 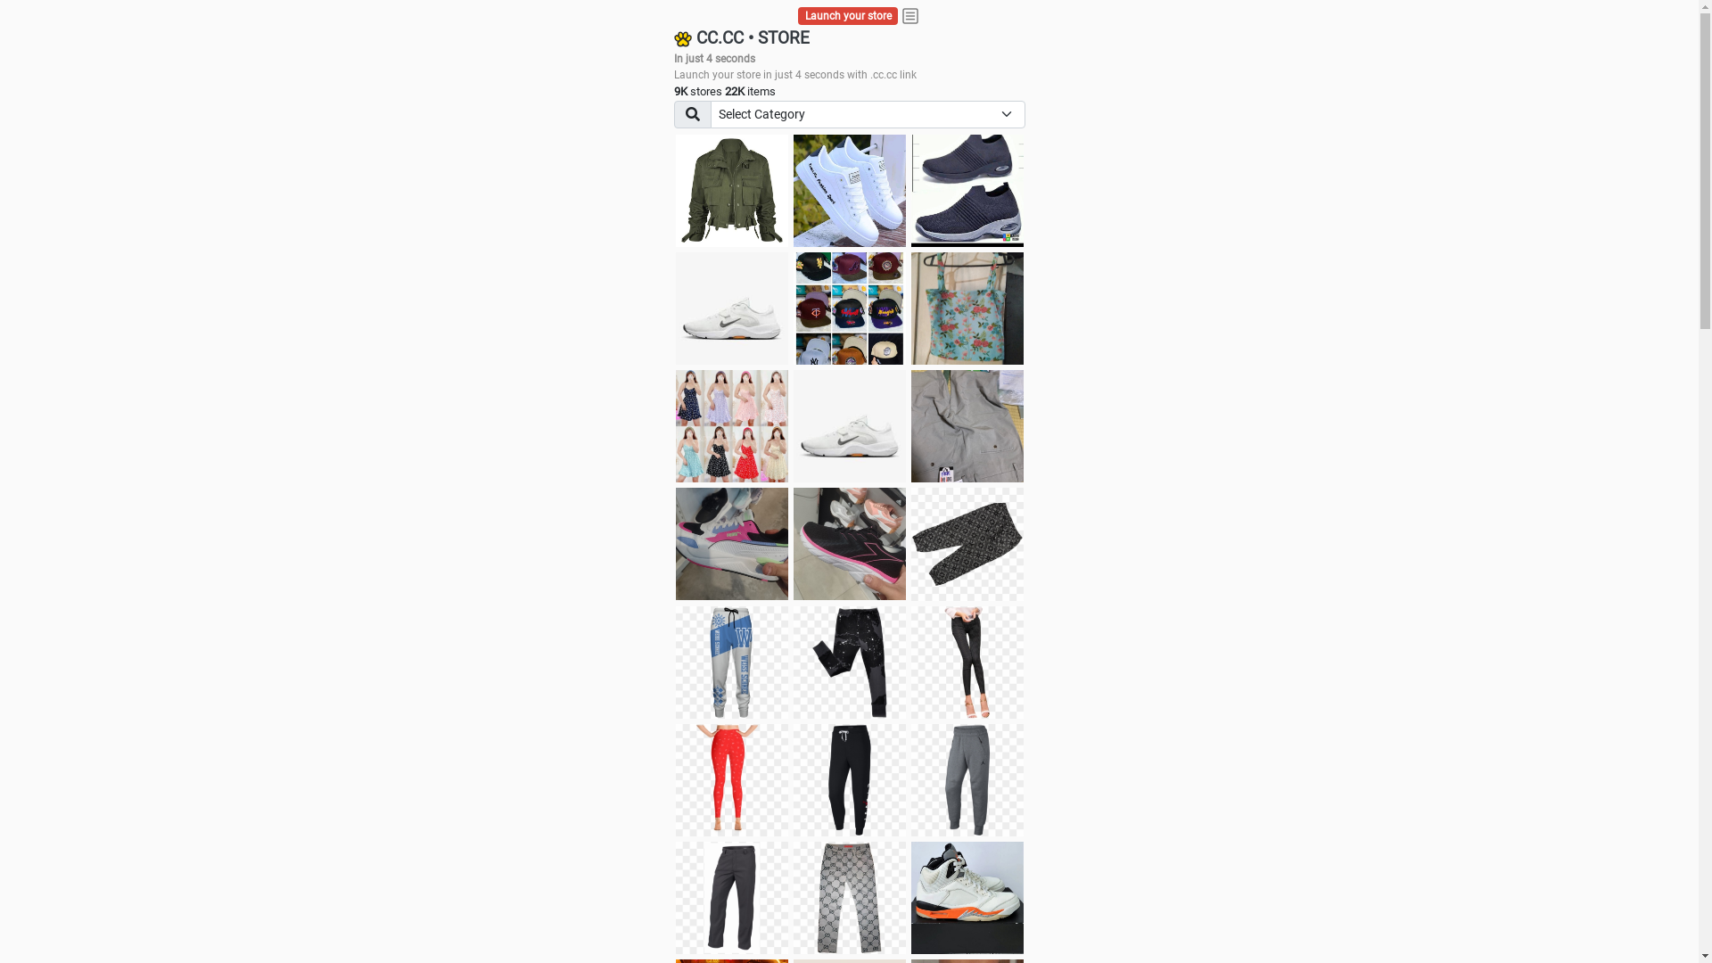 What do you see at coordinates (849, 16) in the screenshot?
I see `Launch your store` at bounding box center [849, 16].